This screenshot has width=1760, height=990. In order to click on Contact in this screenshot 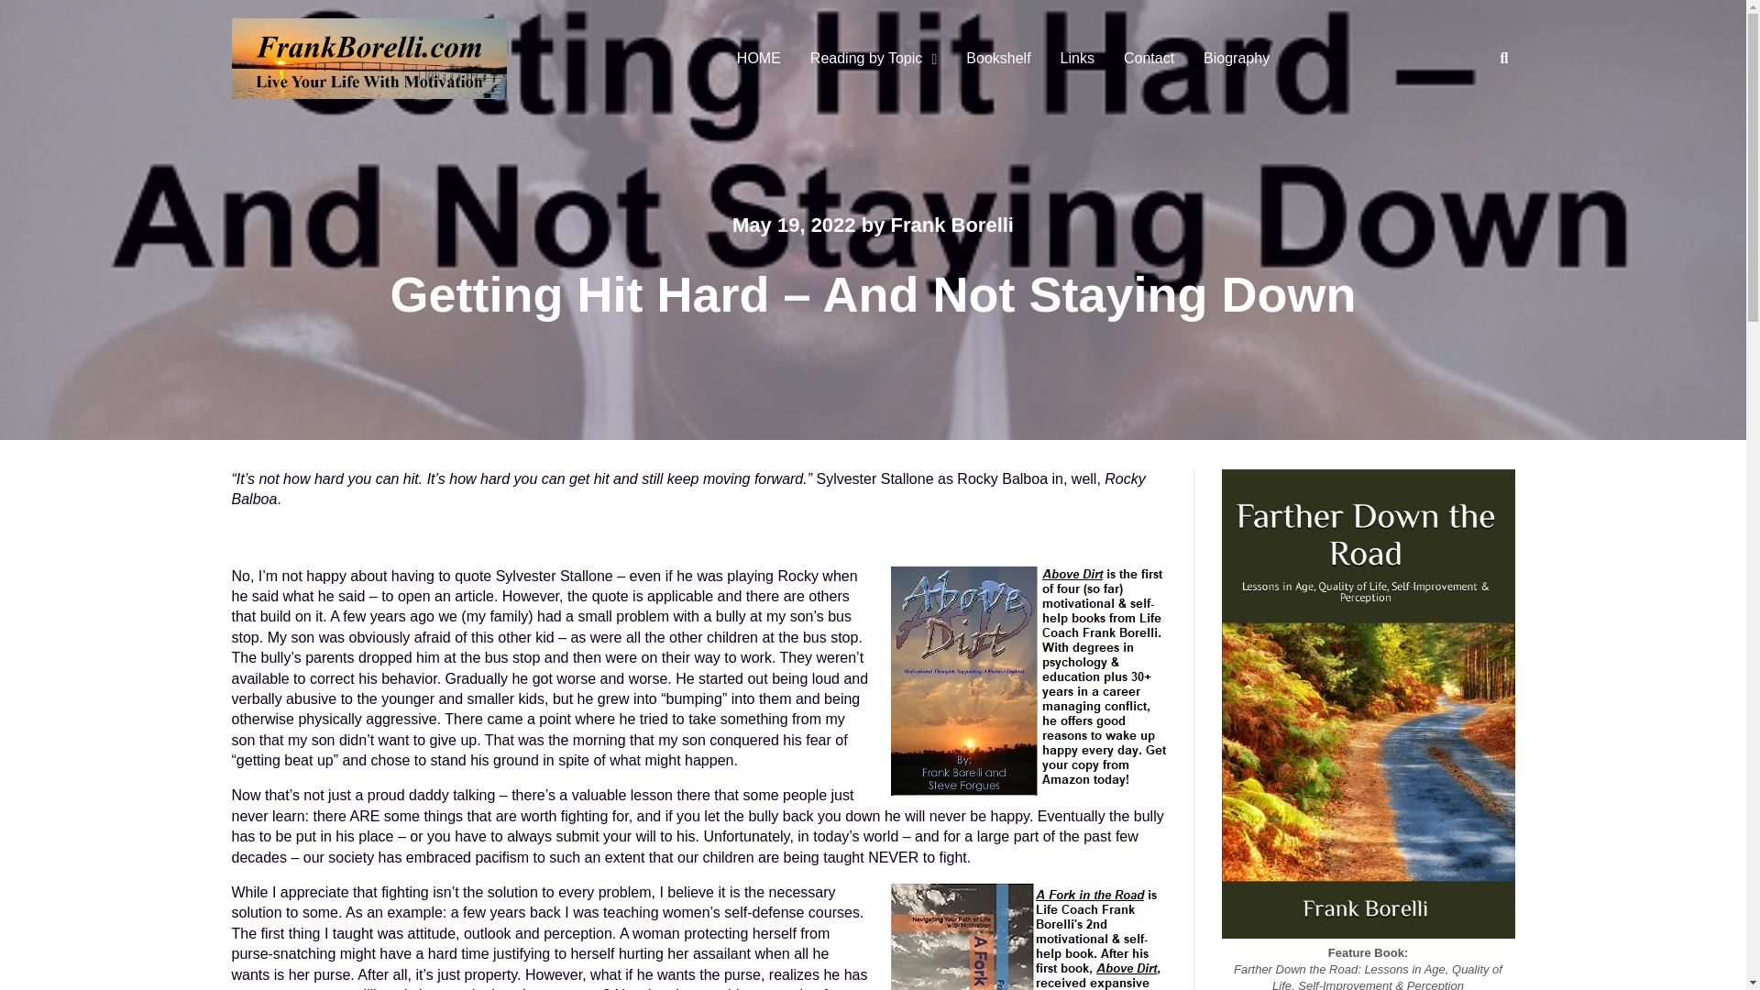, I will do `click(1149, 59)`.